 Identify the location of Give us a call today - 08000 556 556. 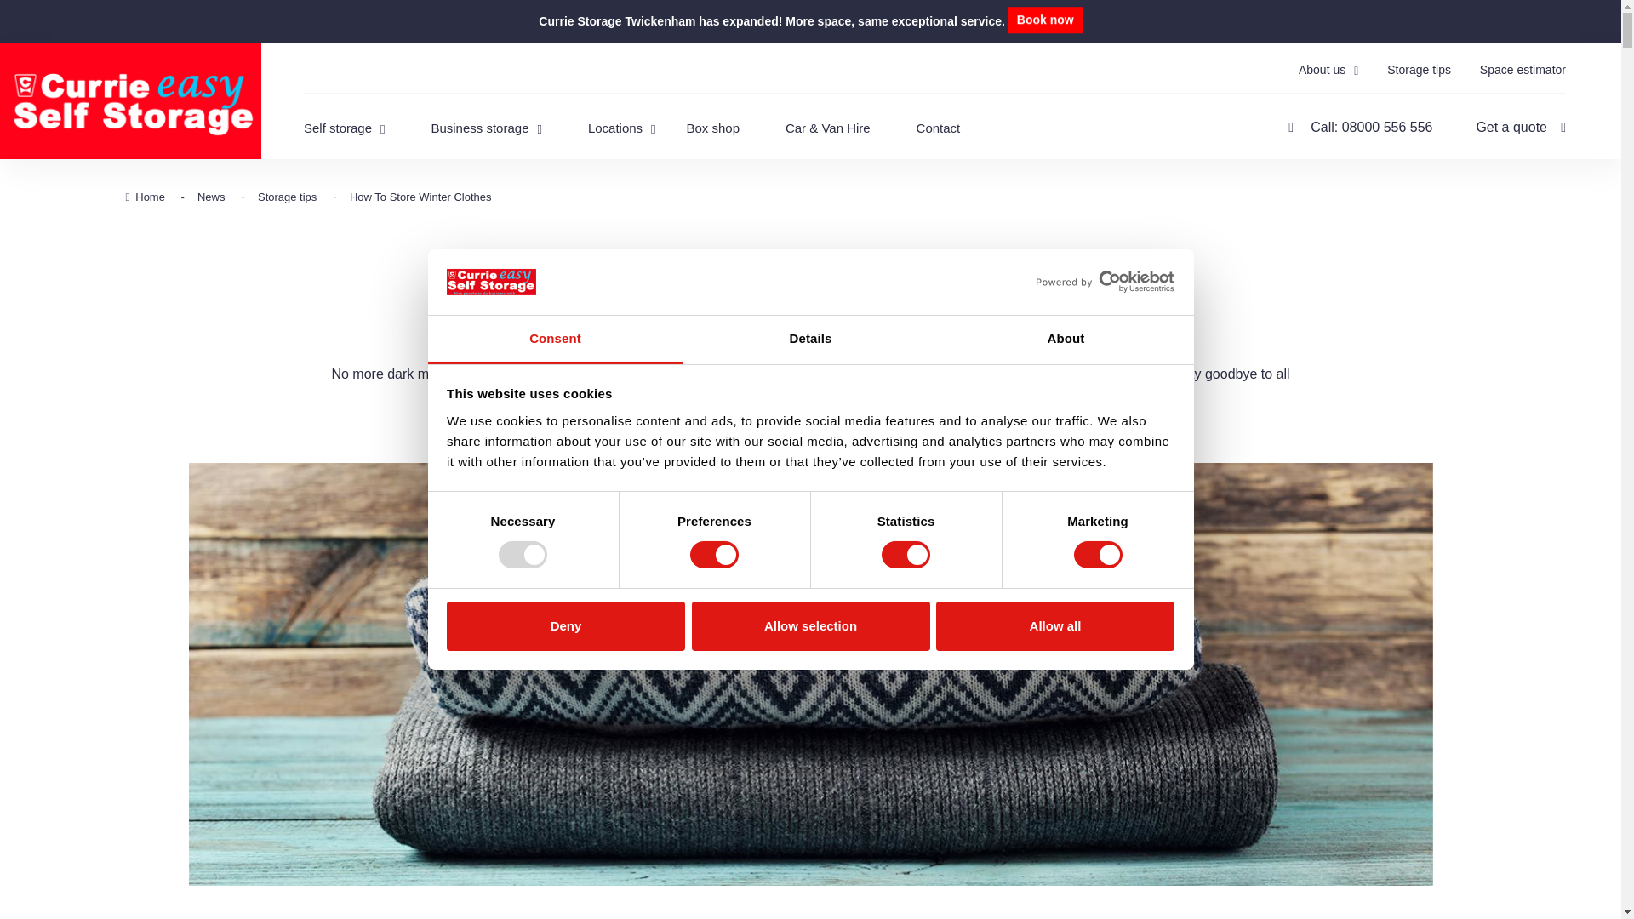
(1360, 127).